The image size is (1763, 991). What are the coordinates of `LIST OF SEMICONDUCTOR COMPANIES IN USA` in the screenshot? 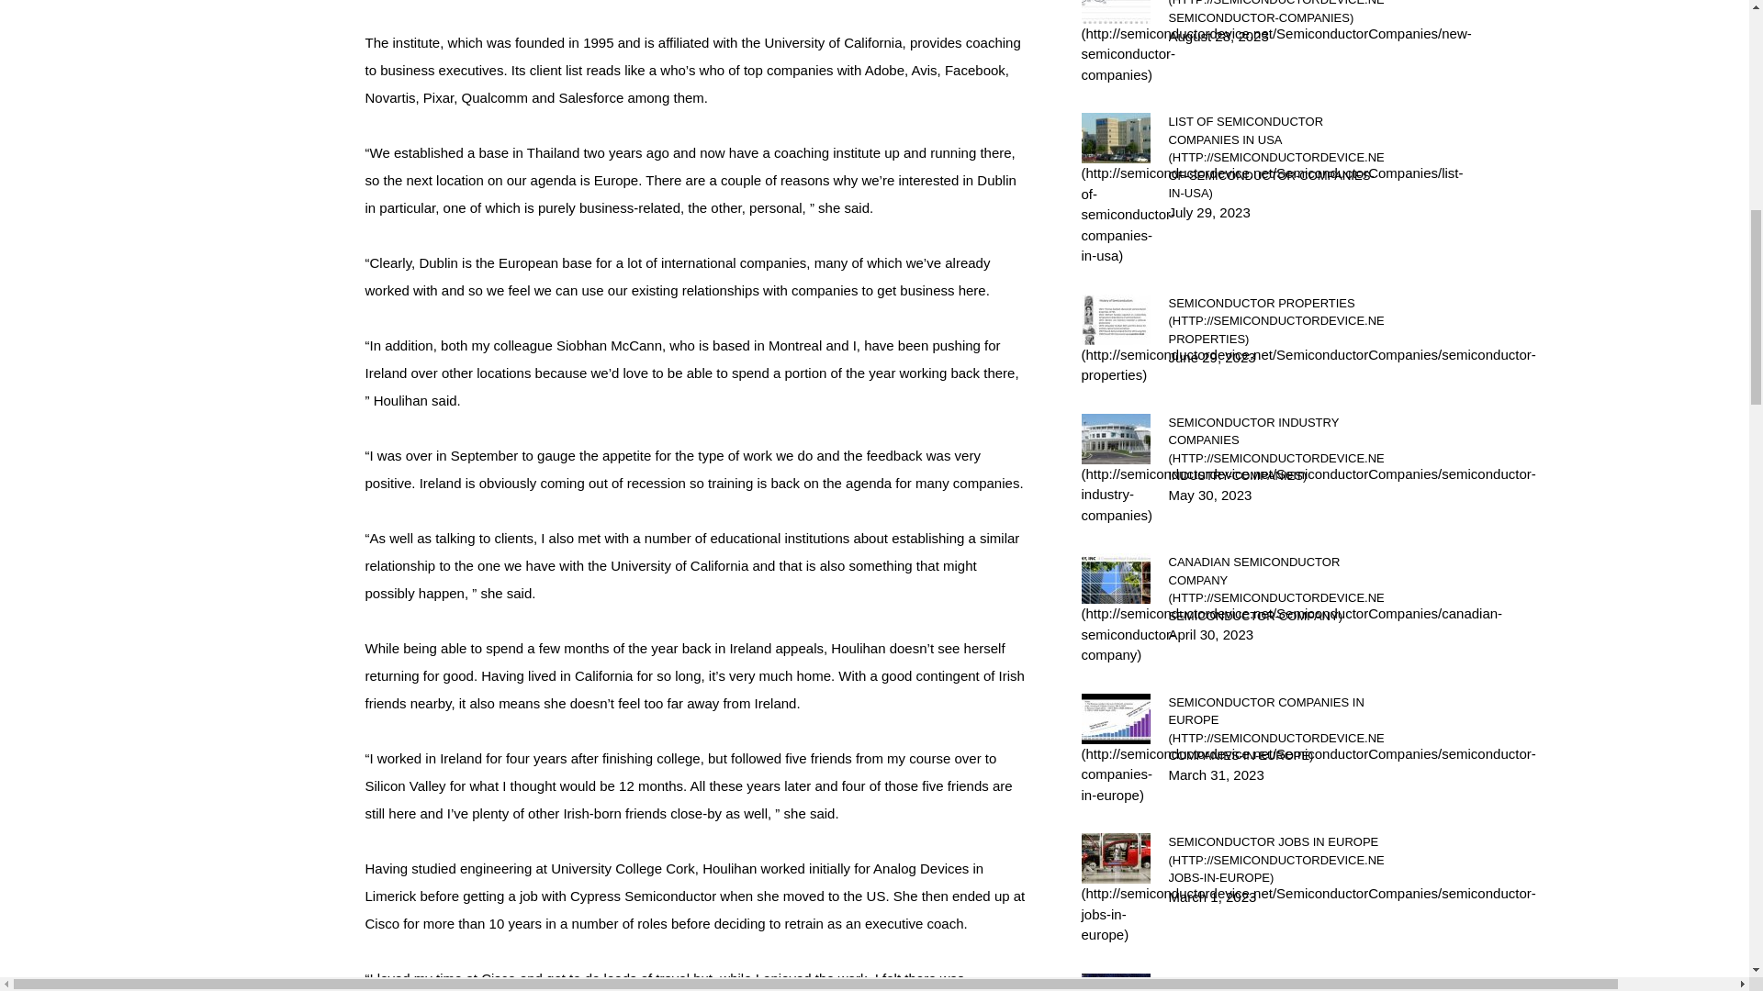 It's located at (1275, 158).